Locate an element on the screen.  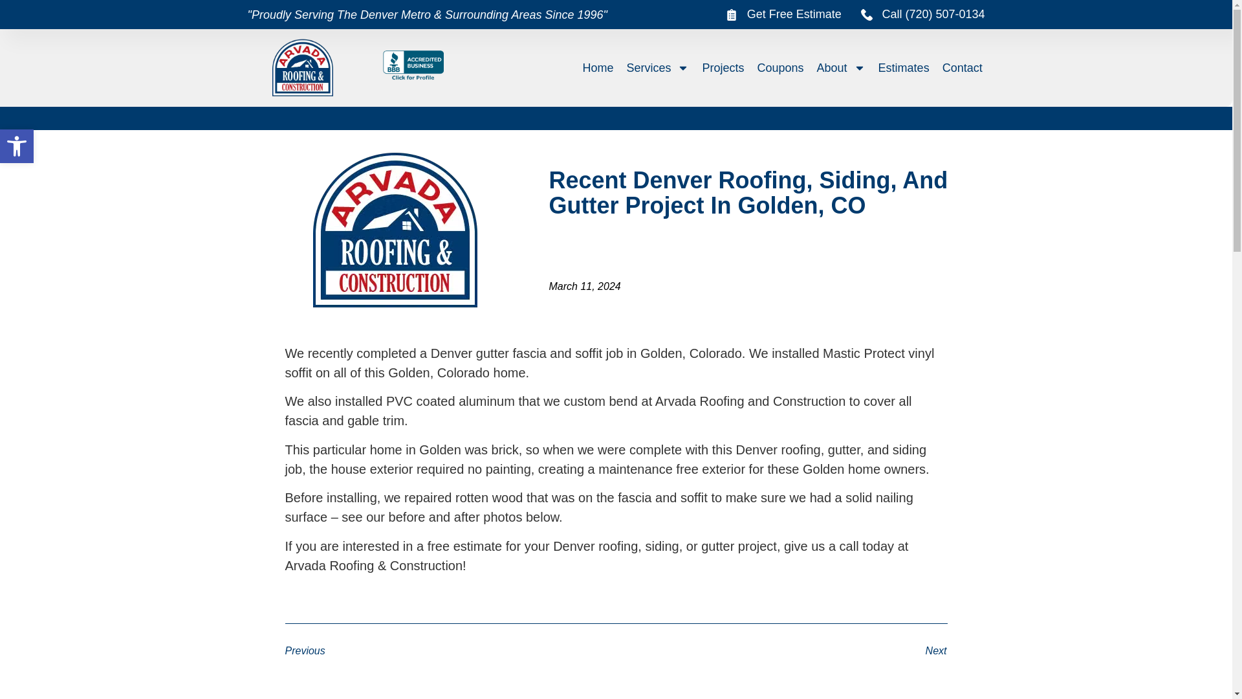
Accessibility Tools is located at coordinates (780, 67).